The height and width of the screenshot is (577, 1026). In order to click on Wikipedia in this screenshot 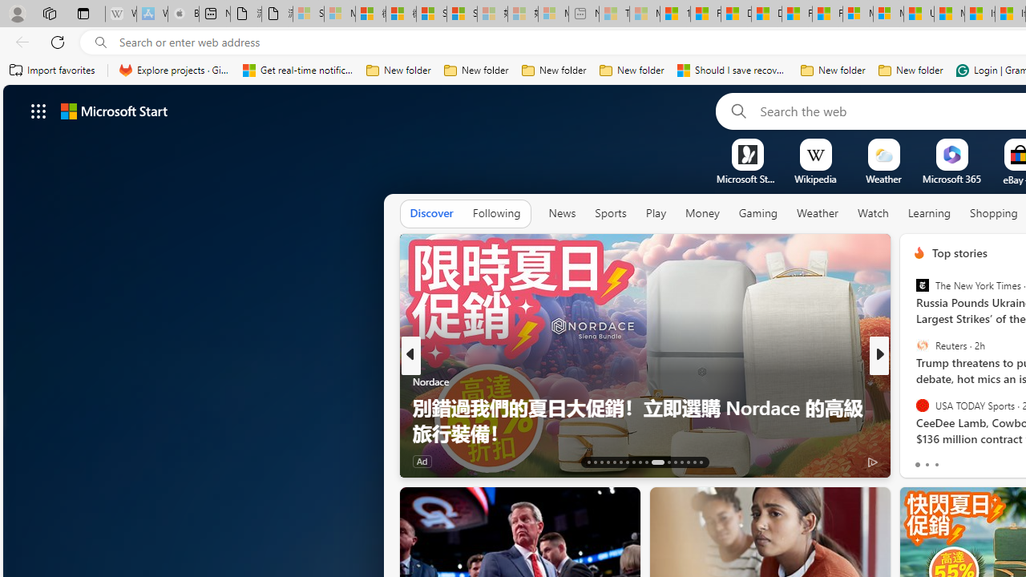, I will do `click(815, 179)`.